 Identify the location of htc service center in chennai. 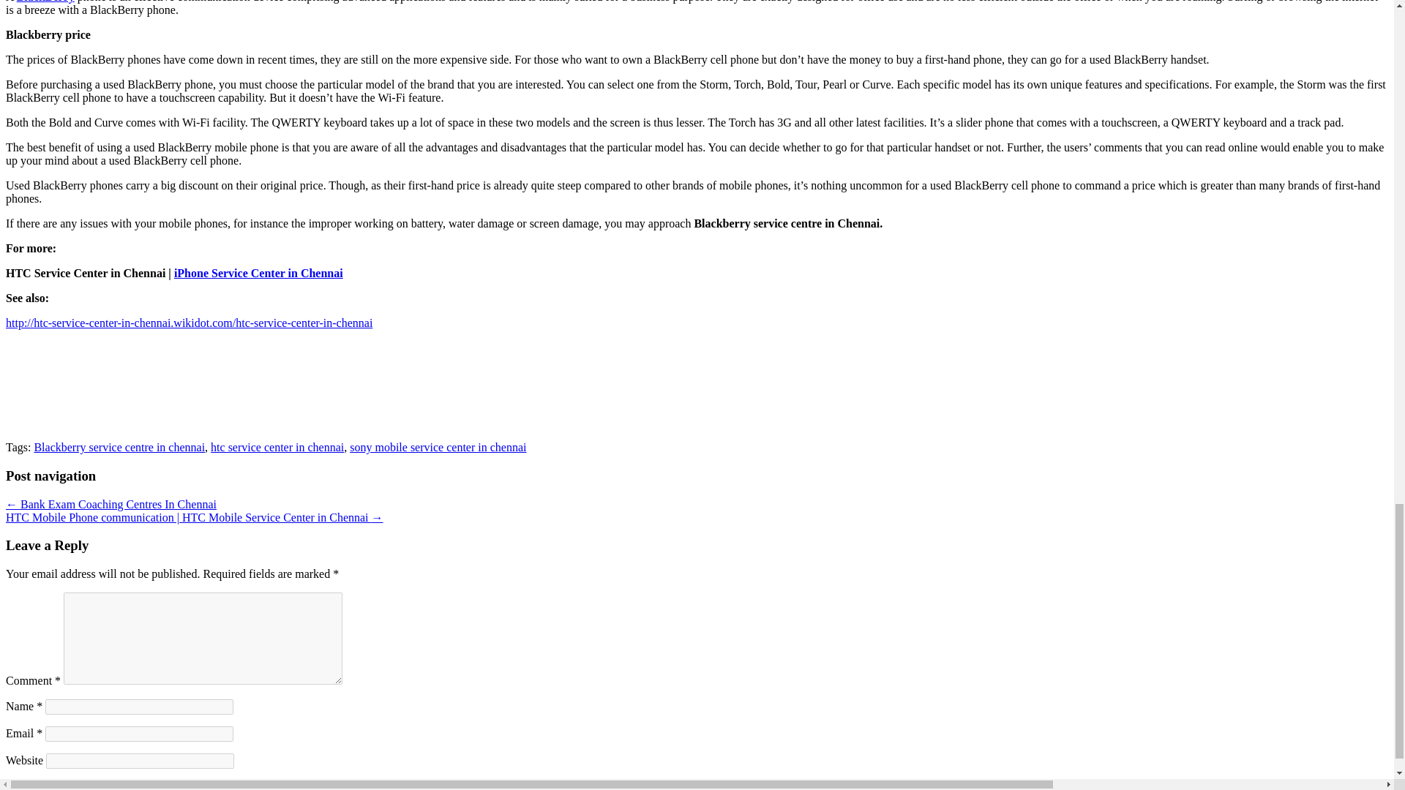
(277, 446).